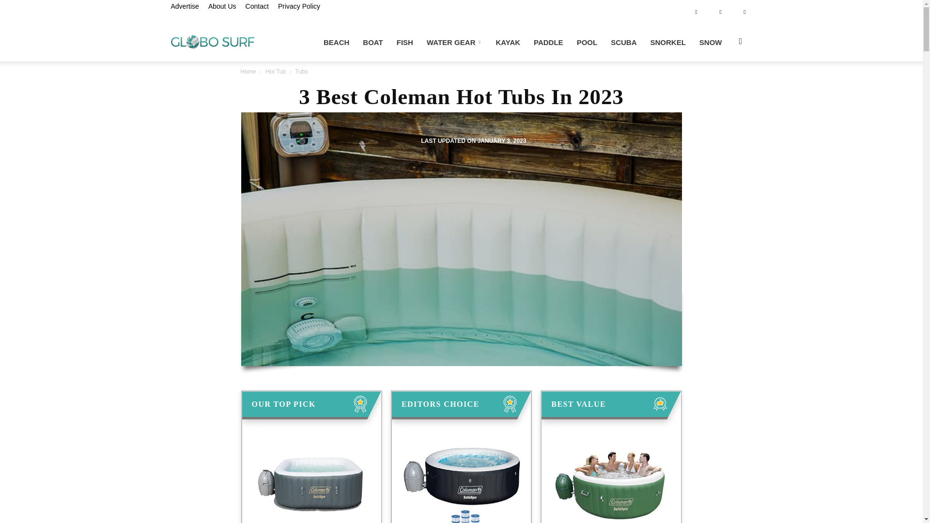 The height and width of the screenshot is (523, 930). What do you see at coordinates (336, 43) in the screenshot?
I see `BEACH` at bounding box center [336, 43].